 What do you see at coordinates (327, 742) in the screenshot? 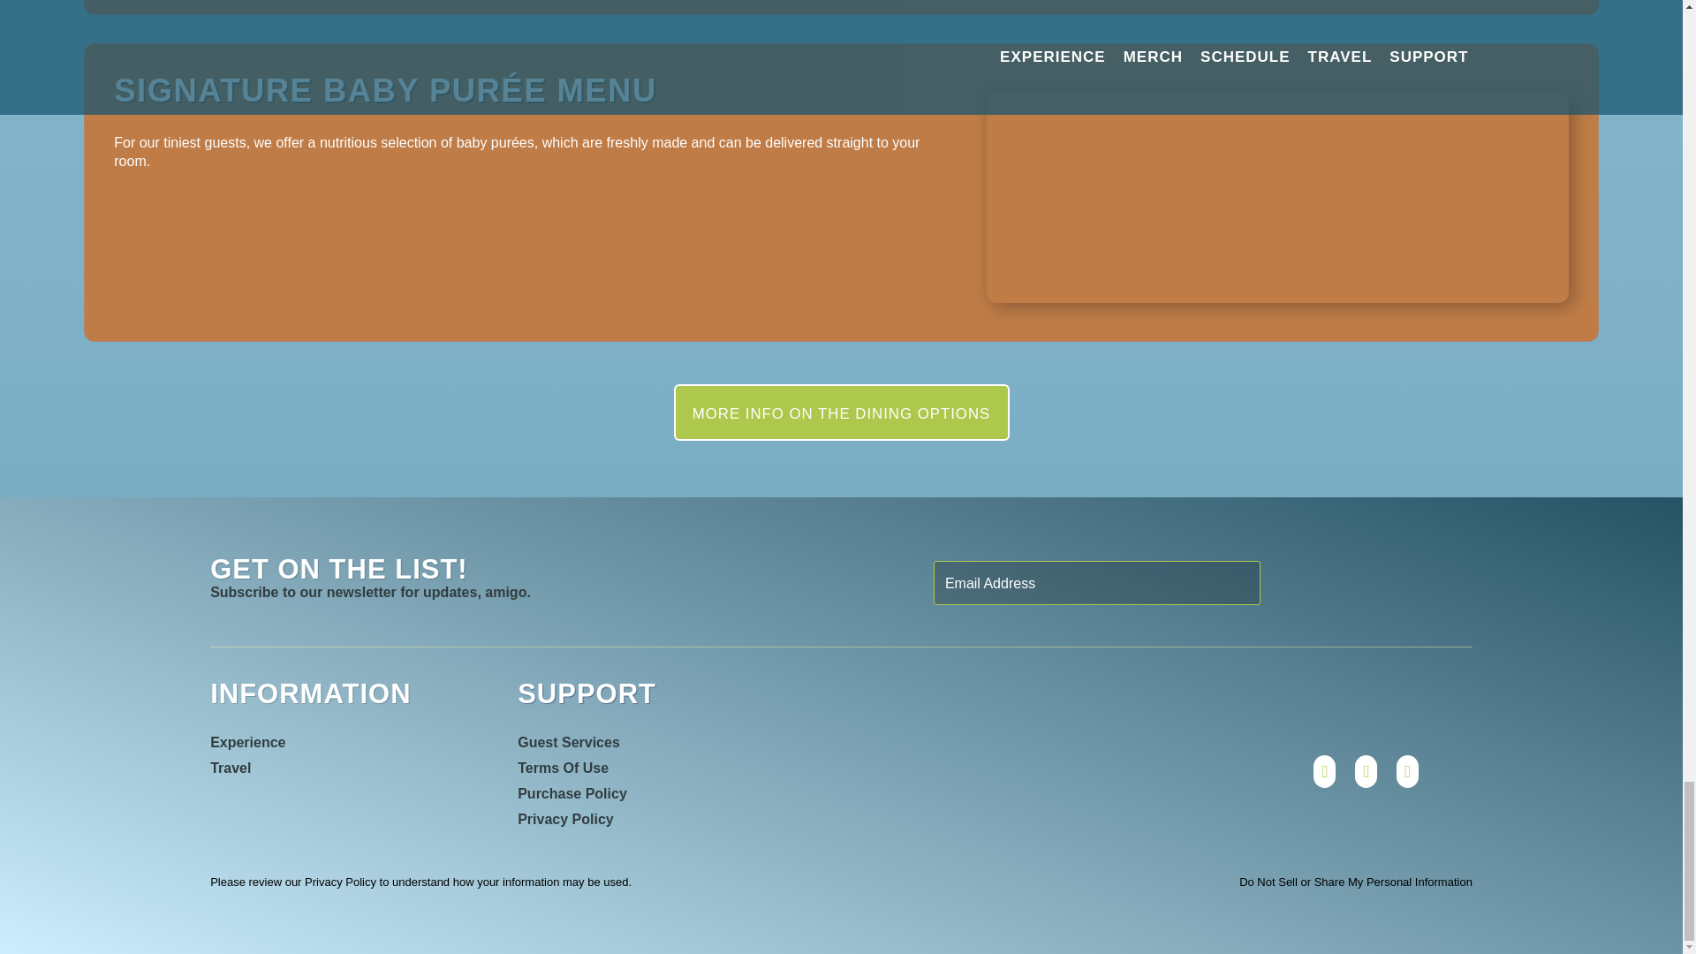
I see `Experience` at bounding box center [327, 742].